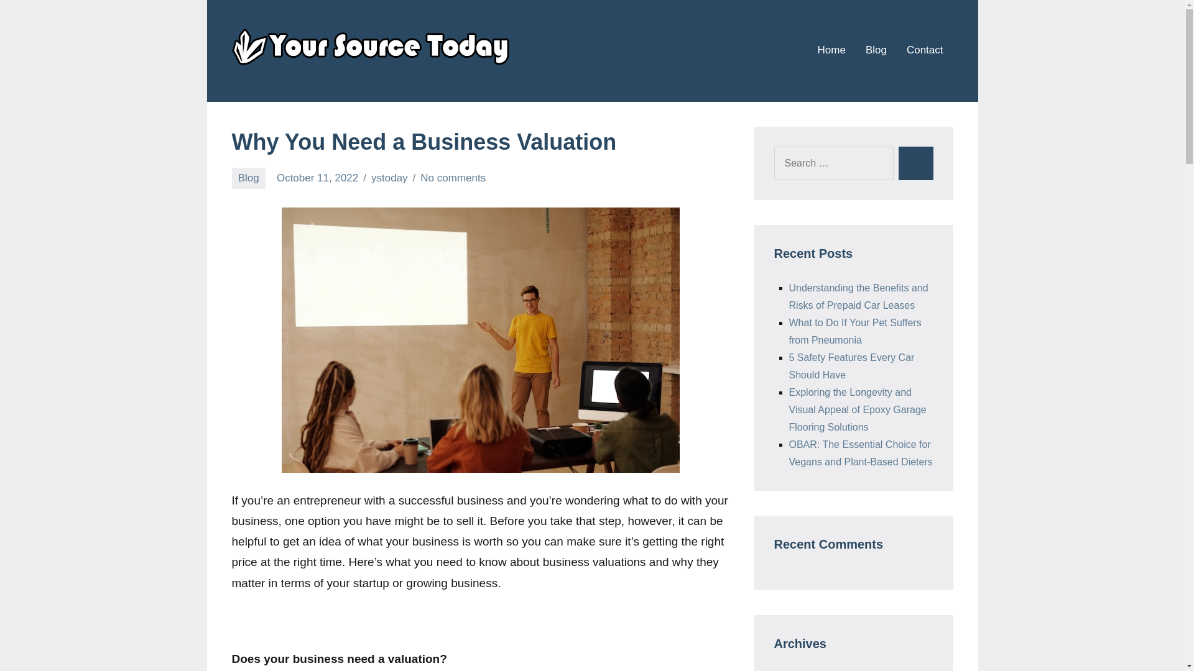 This screenshot has width=1194, height=671. Describe the element at coordinates (854, 331) in the screenshot. I see `What to Do If Your Pet Suffers from Pneumonia` at that location.